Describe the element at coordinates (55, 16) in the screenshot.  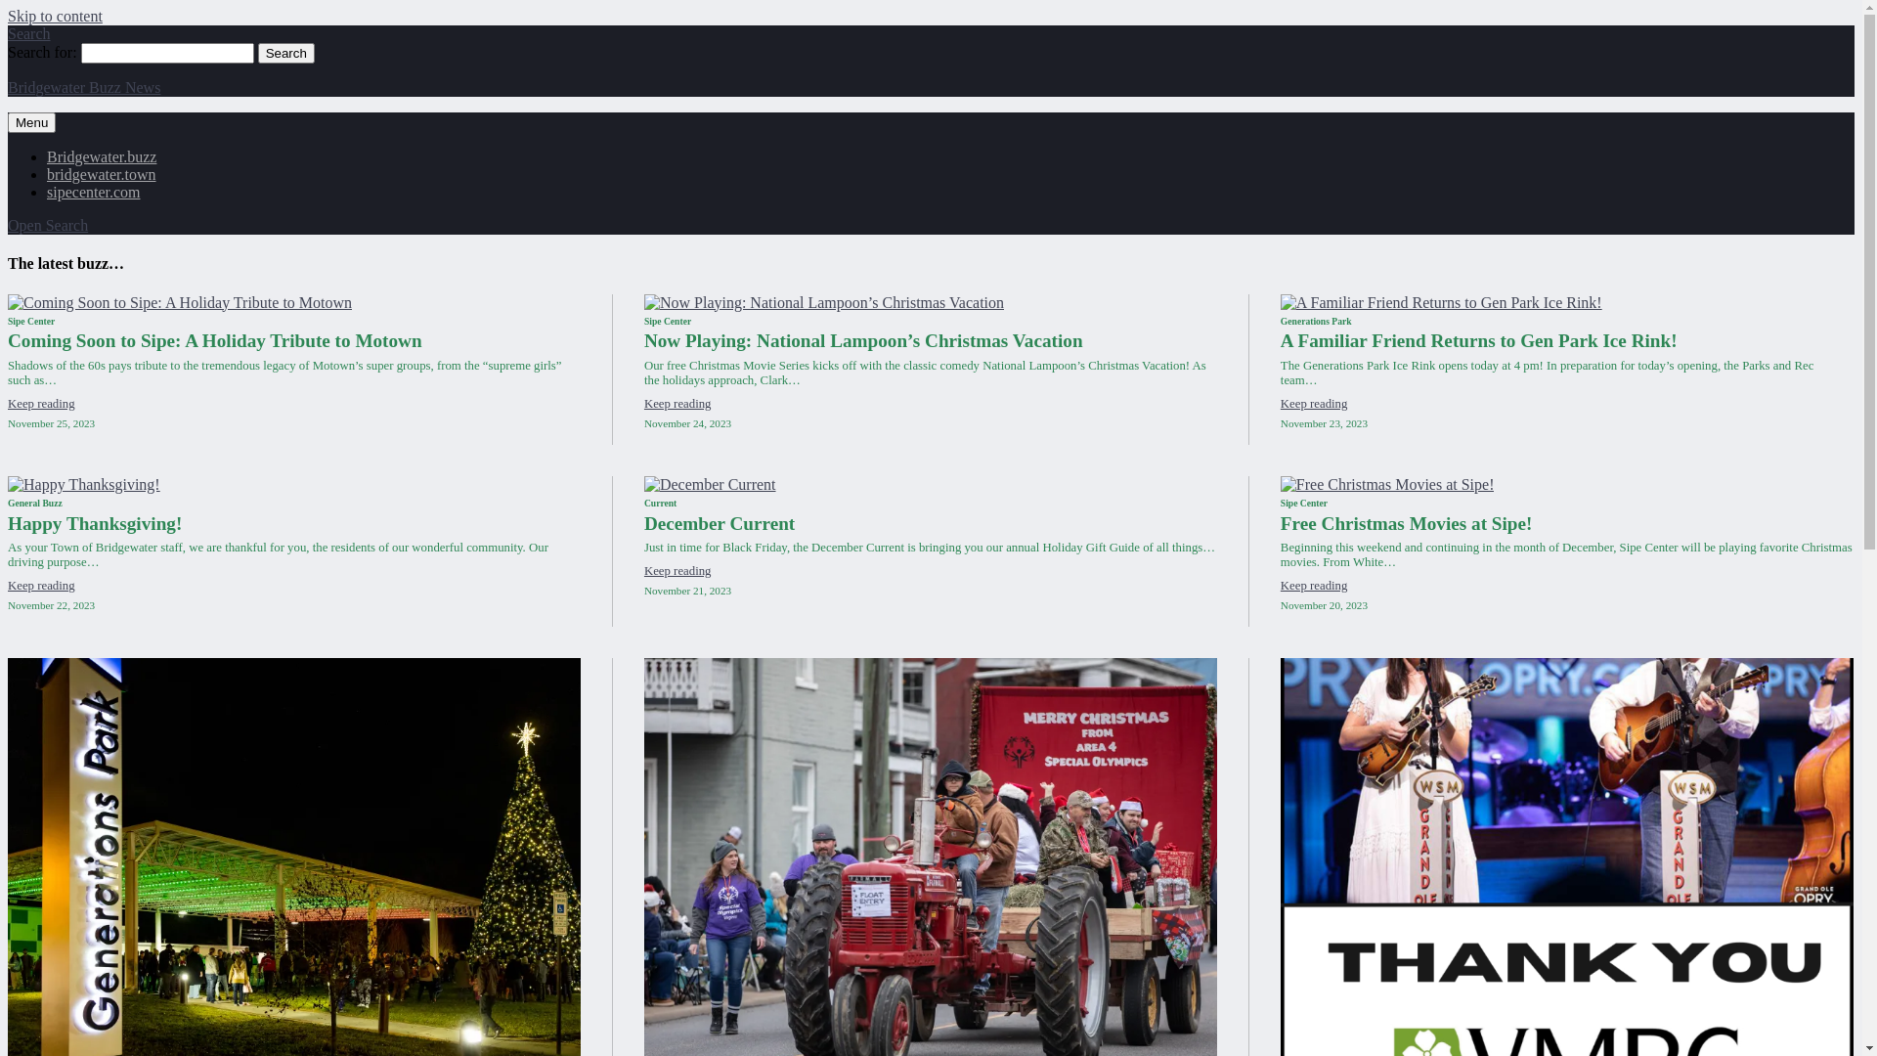
I see `Skip to content` at that location.